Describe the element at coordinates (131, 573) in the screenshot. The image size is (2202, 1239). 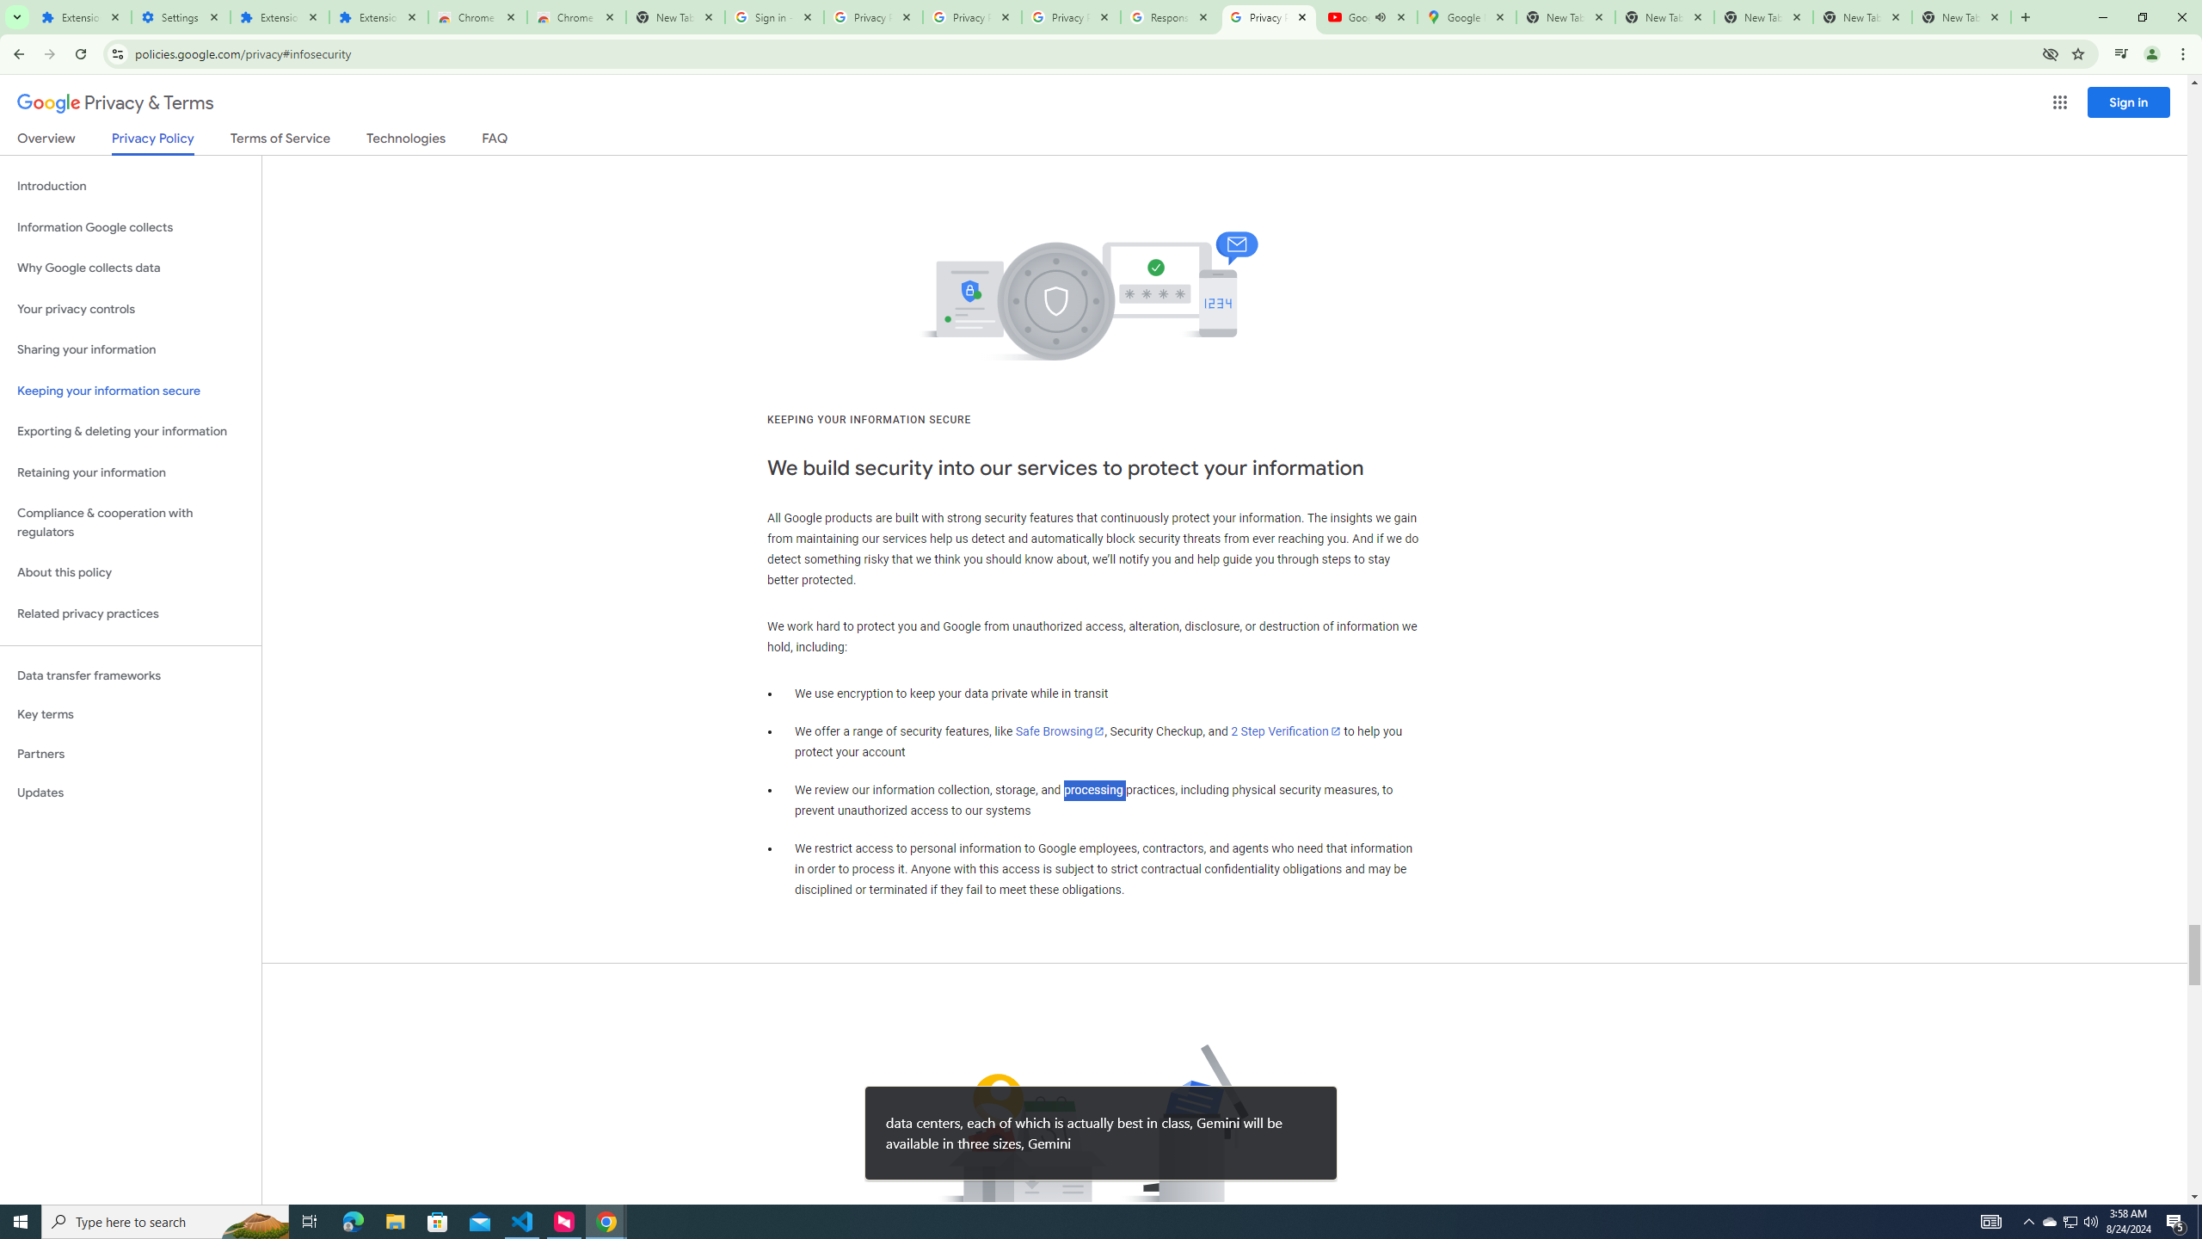
I see `About this policy` at that location.